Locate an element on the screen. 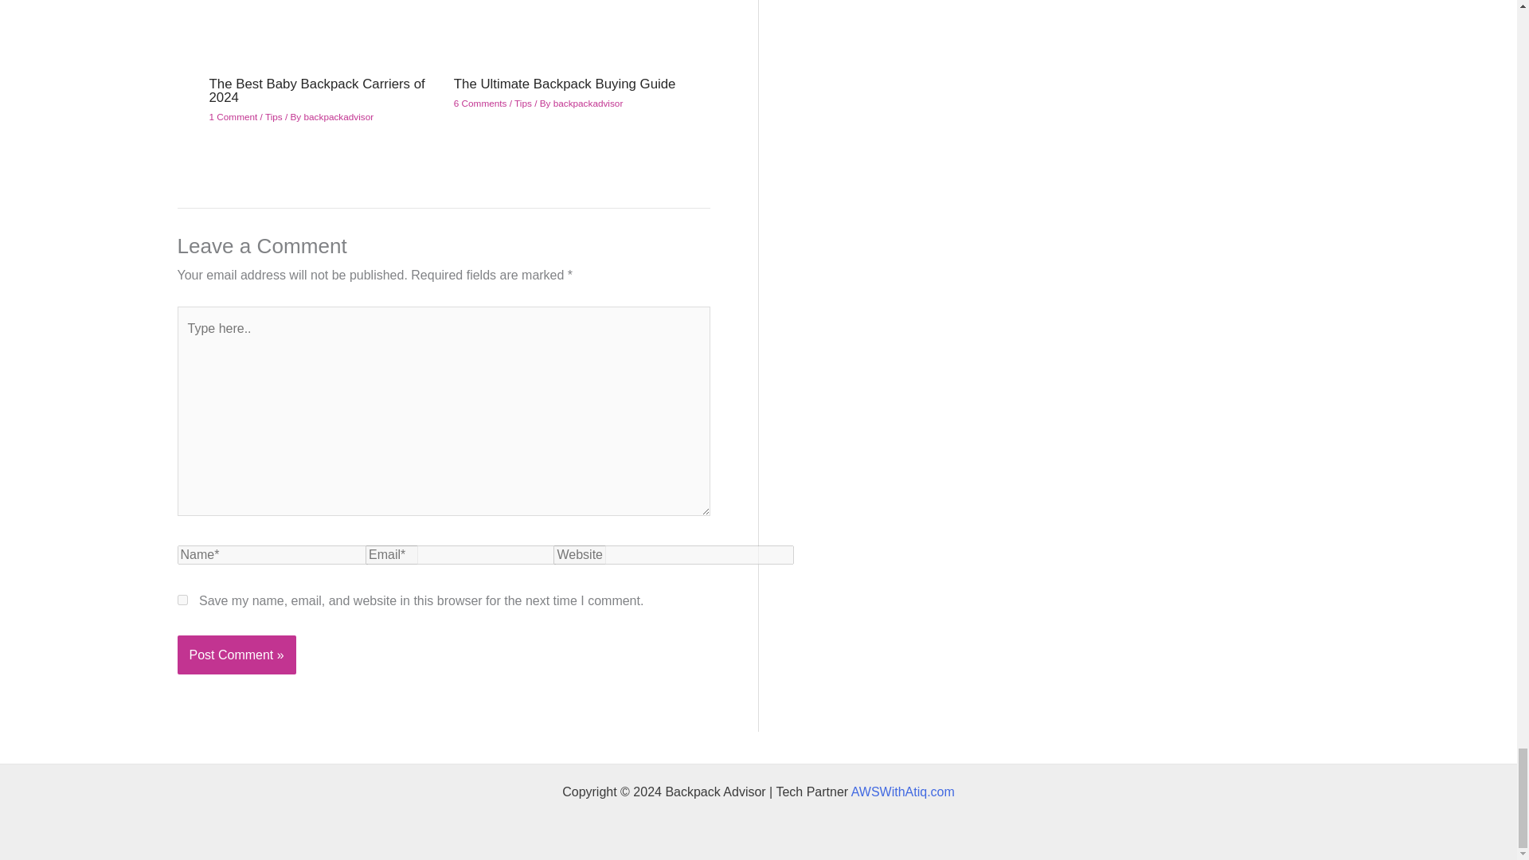 The image size is (1529, 860). The Ultimate Backpack Buying Guide is located at coordinates (565, 84).